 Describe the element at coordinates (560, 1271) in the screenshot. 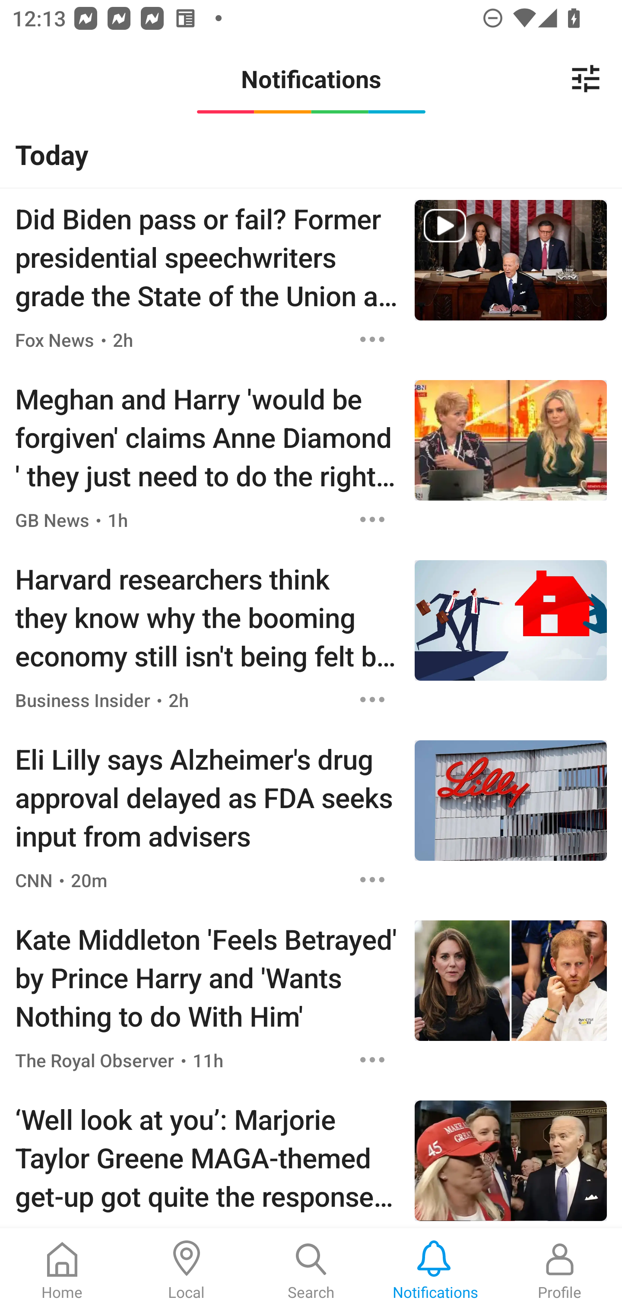

I see `Profile` at that location.